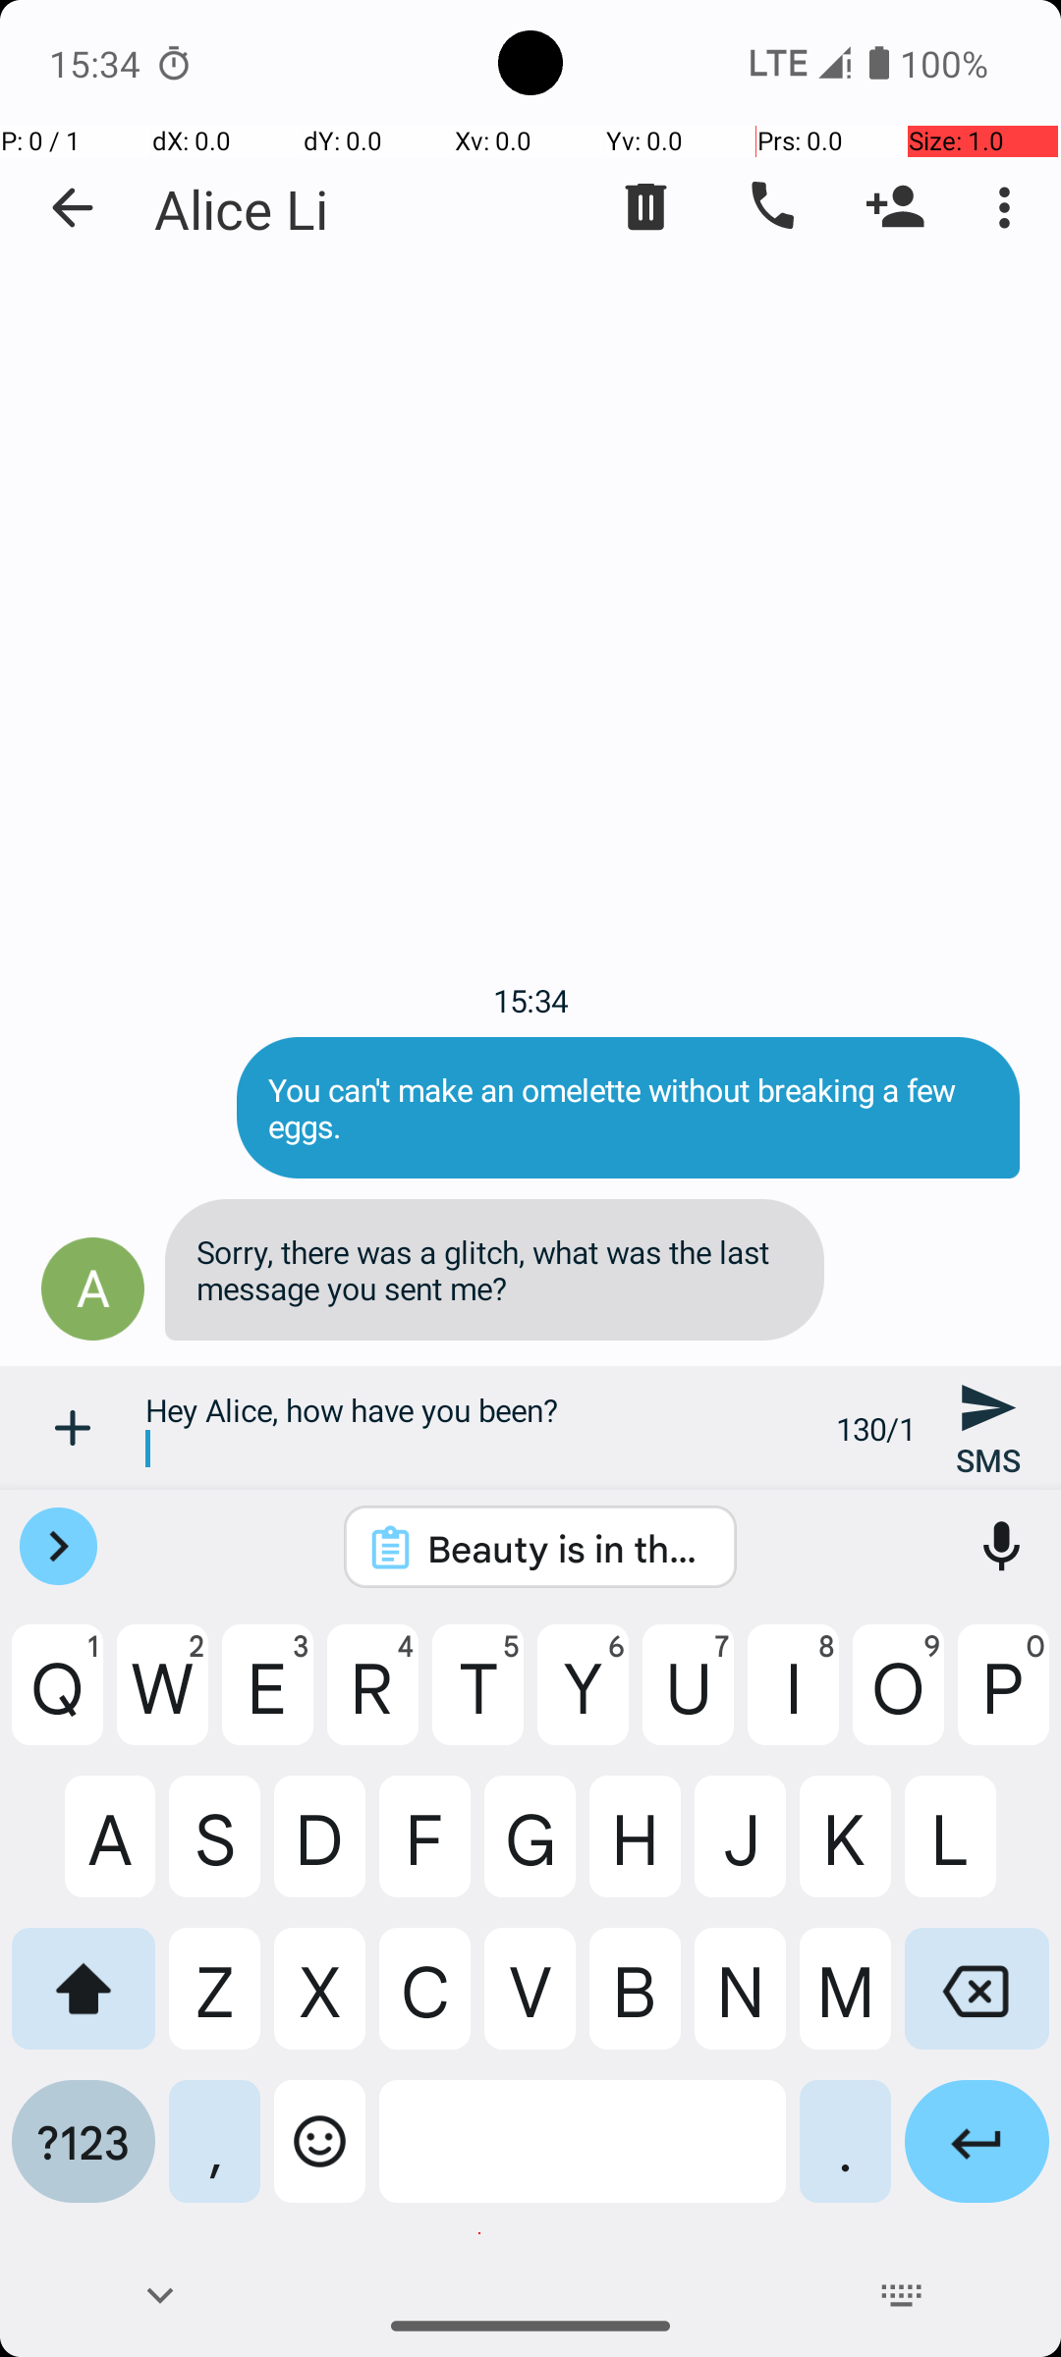 This screenshot has height=2357, width=1061. Describe the element at coordinates (876, 1428) in the screenshot. I see `130/1` at that location.